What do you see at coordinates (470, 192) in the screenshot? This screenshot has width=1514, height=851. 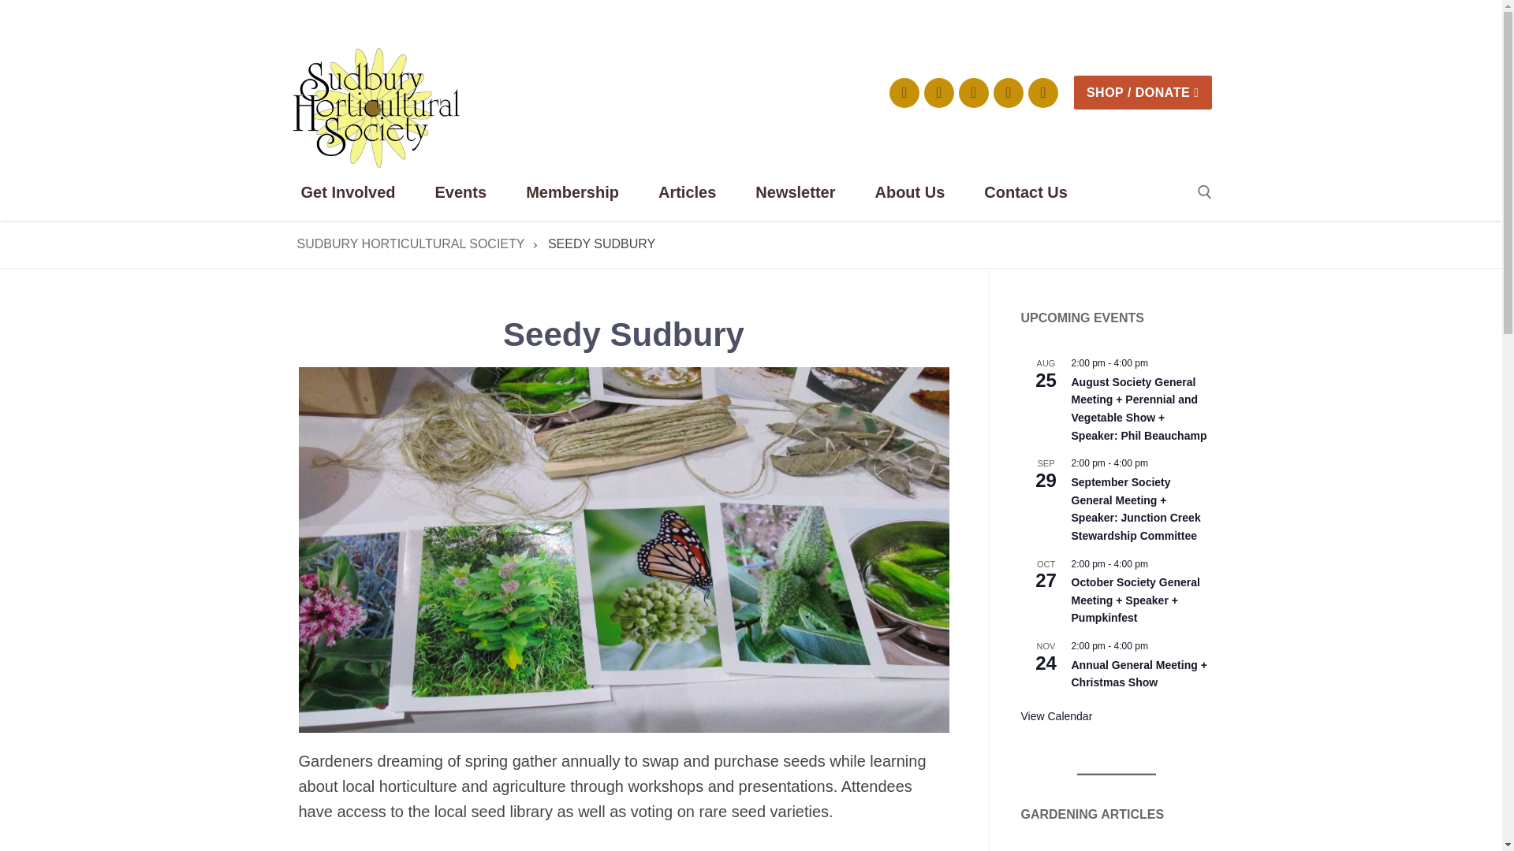 I see `Events` at bounding box center [470, 192].